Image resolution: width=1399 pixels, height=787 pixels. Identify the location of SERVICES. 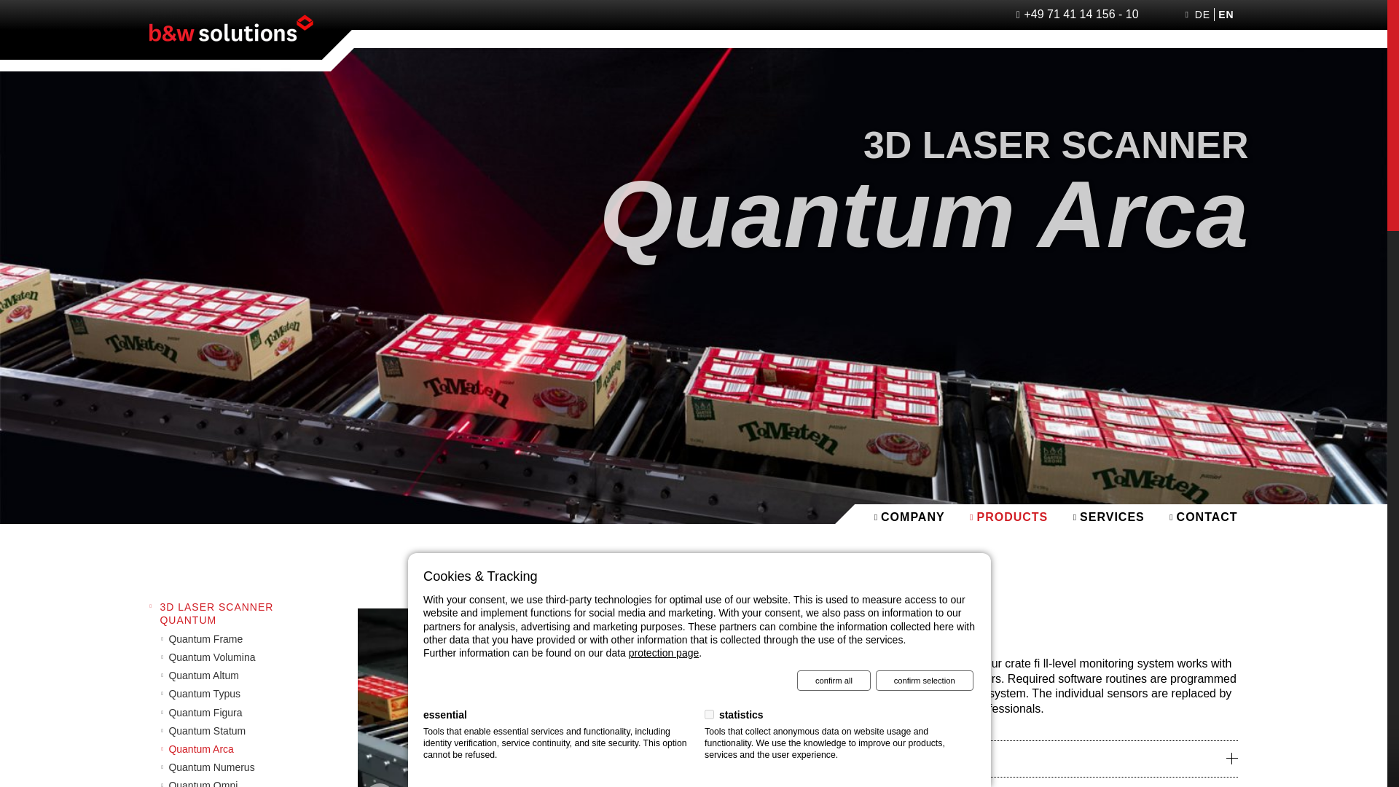
(1108, 517).